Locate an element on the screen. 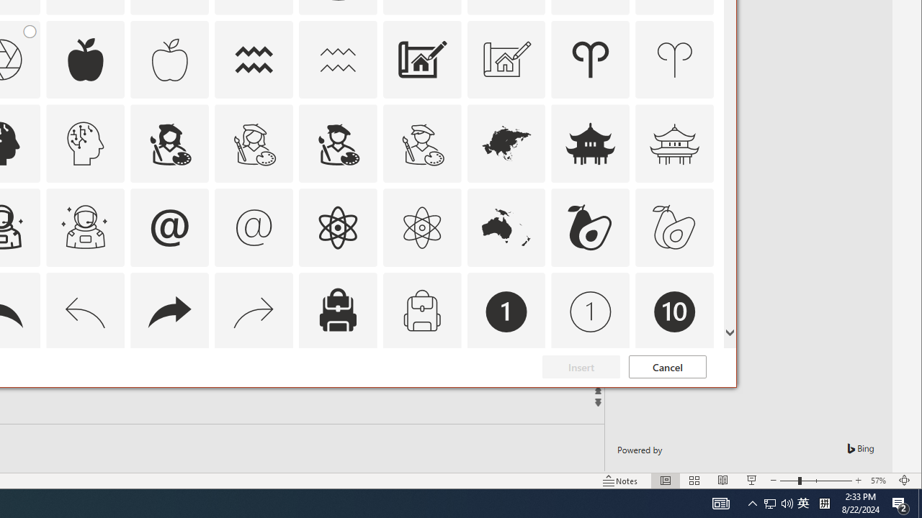 The height and width of the screenshot is (518, 922). AutomationID: Icons_Badge7 is located at coordinates (254, 396).